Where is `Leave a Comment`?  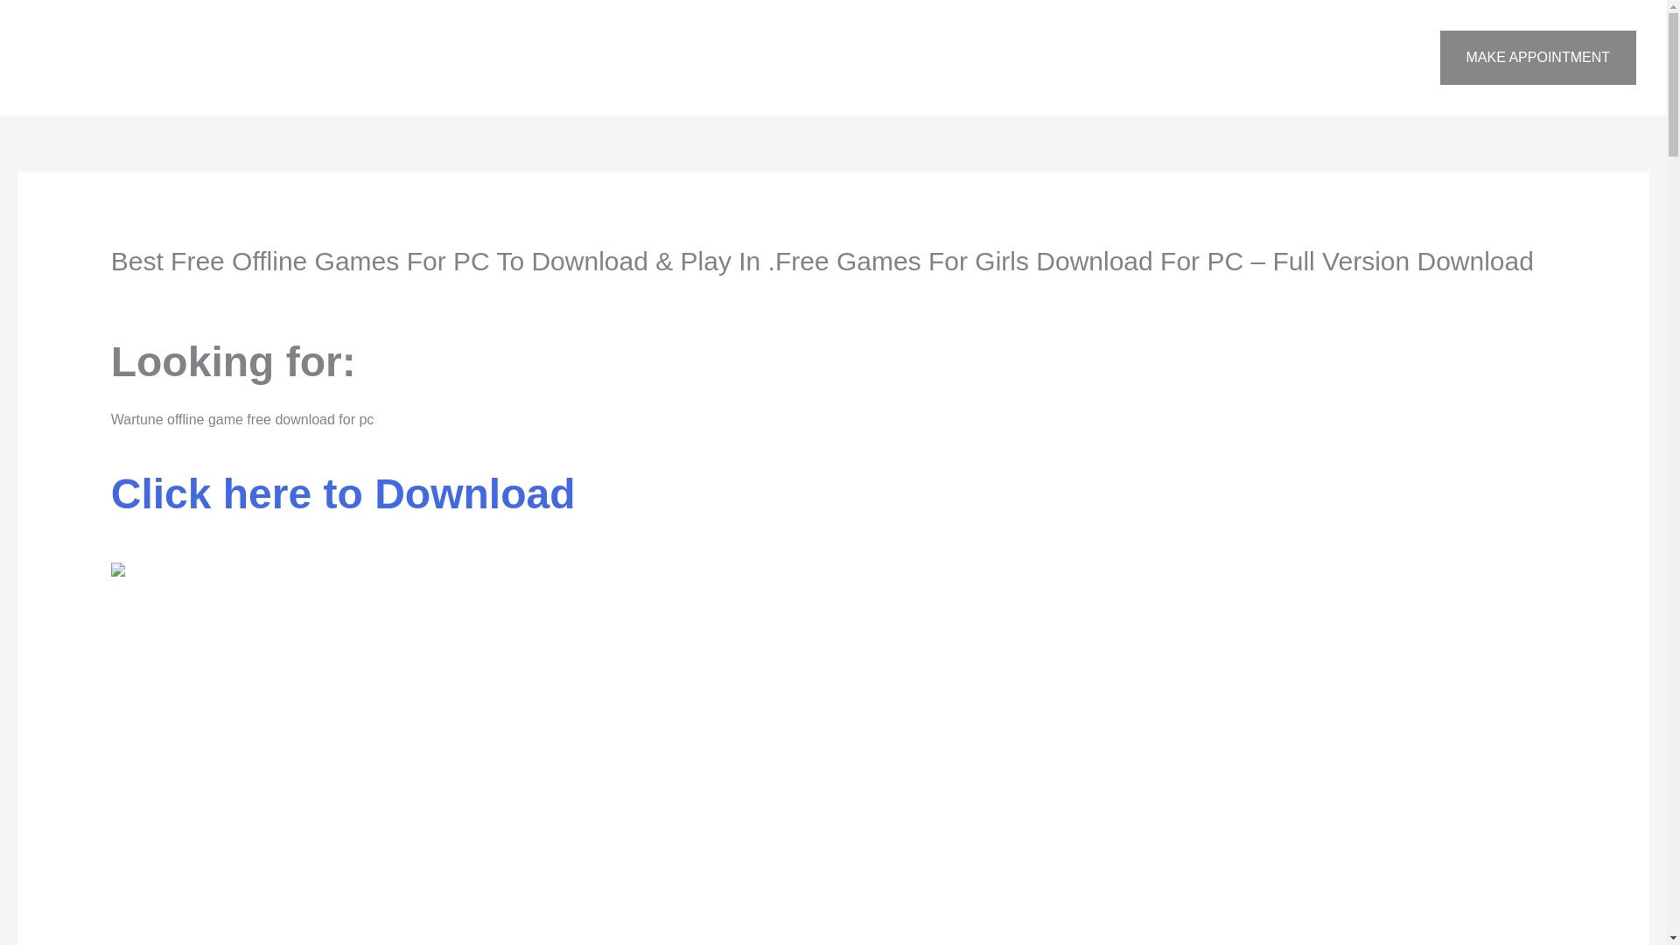
Leave a Comment is located at coordinates (168, 296).